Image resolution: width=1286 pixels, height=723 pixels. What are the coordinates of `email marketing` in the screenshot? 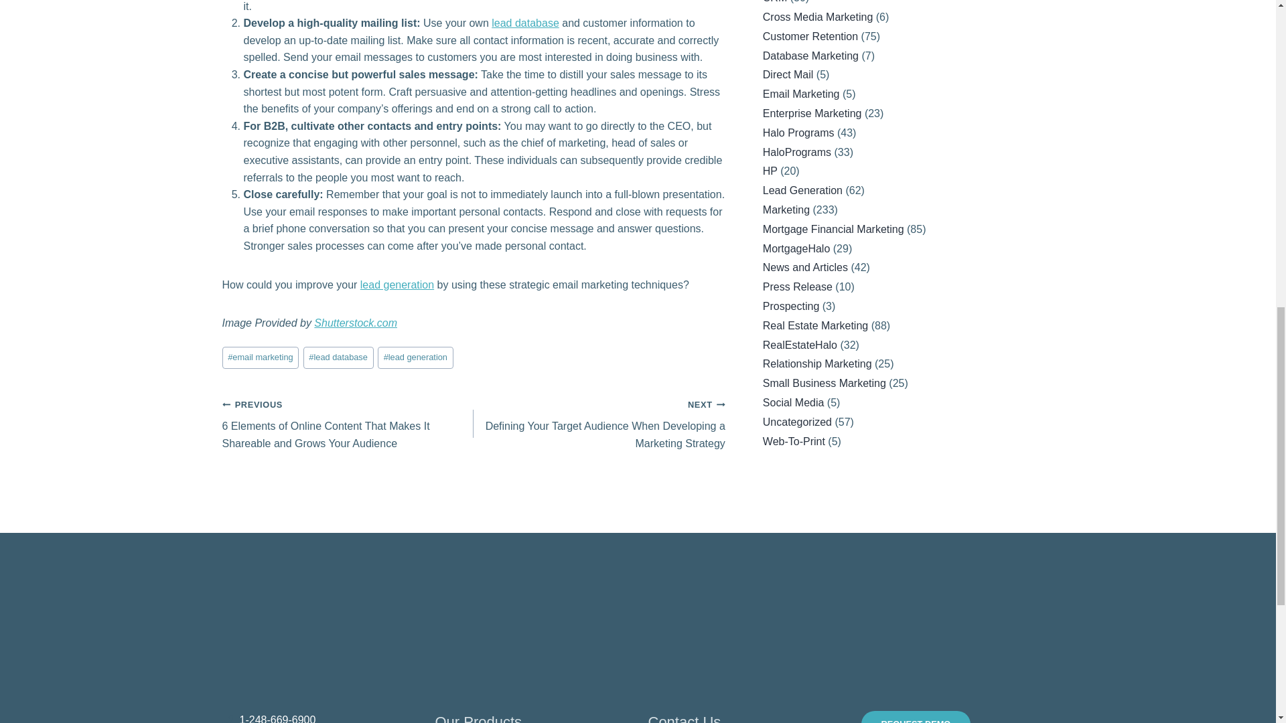 It's located at (261, 357).